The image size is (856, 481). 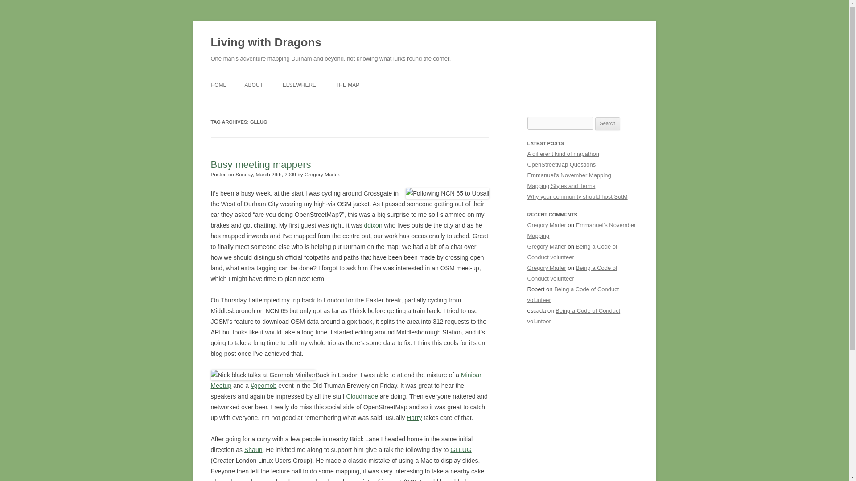 I want to click on Living with Dragons, so click(x=266, y=43).